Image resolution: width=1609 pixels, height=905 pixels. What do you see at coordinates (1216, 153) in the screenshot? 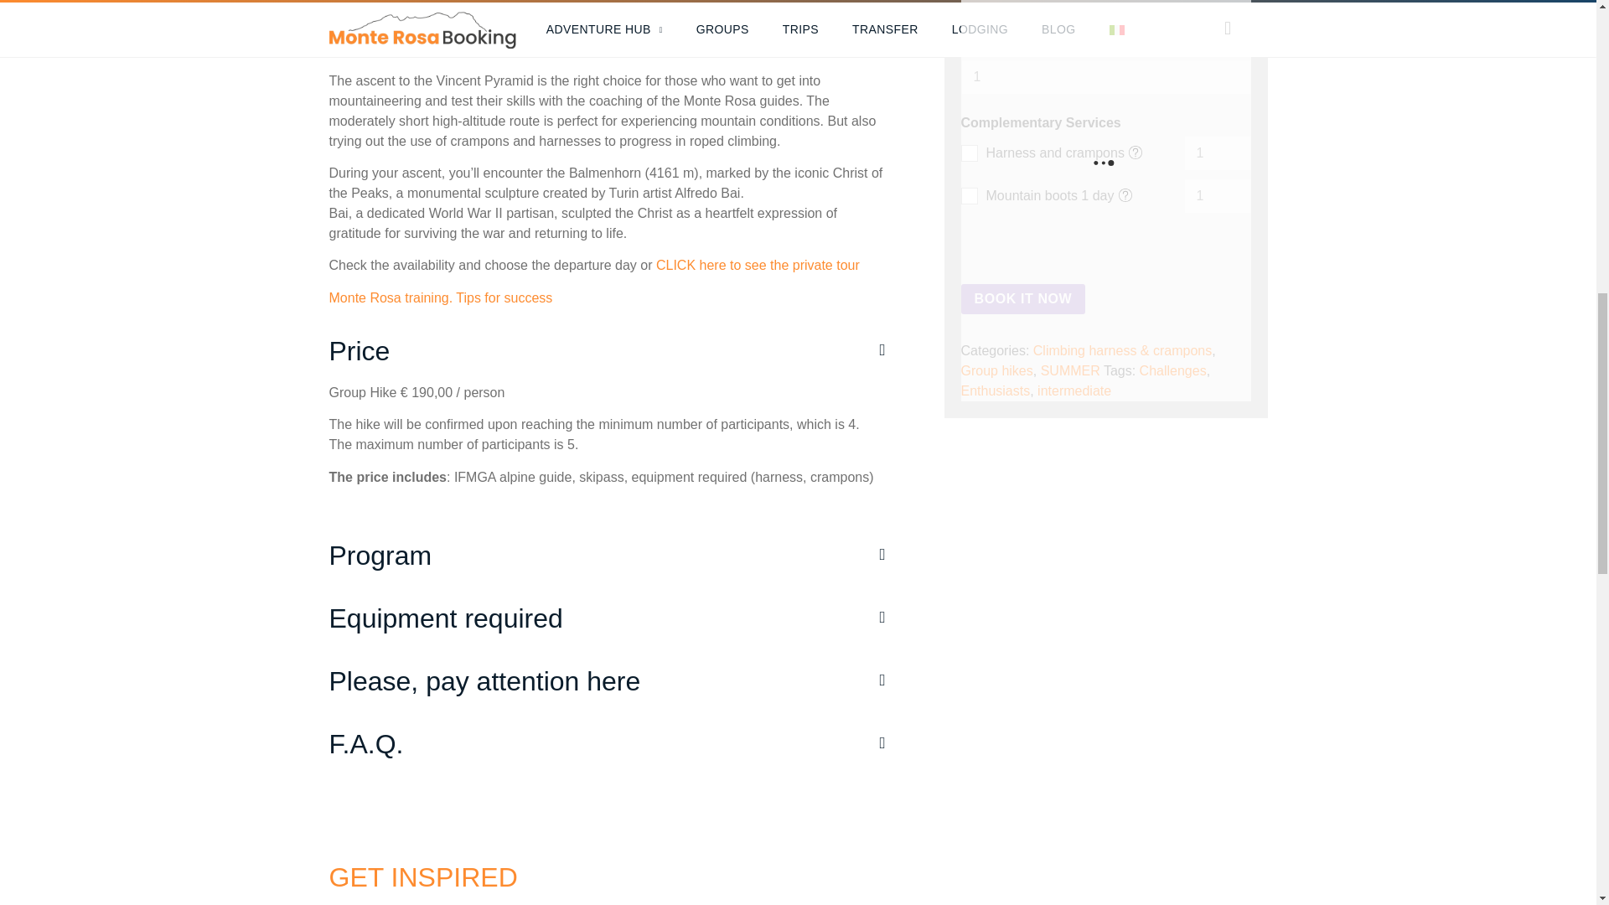
I see `1` at bounding box center [1216, 153].